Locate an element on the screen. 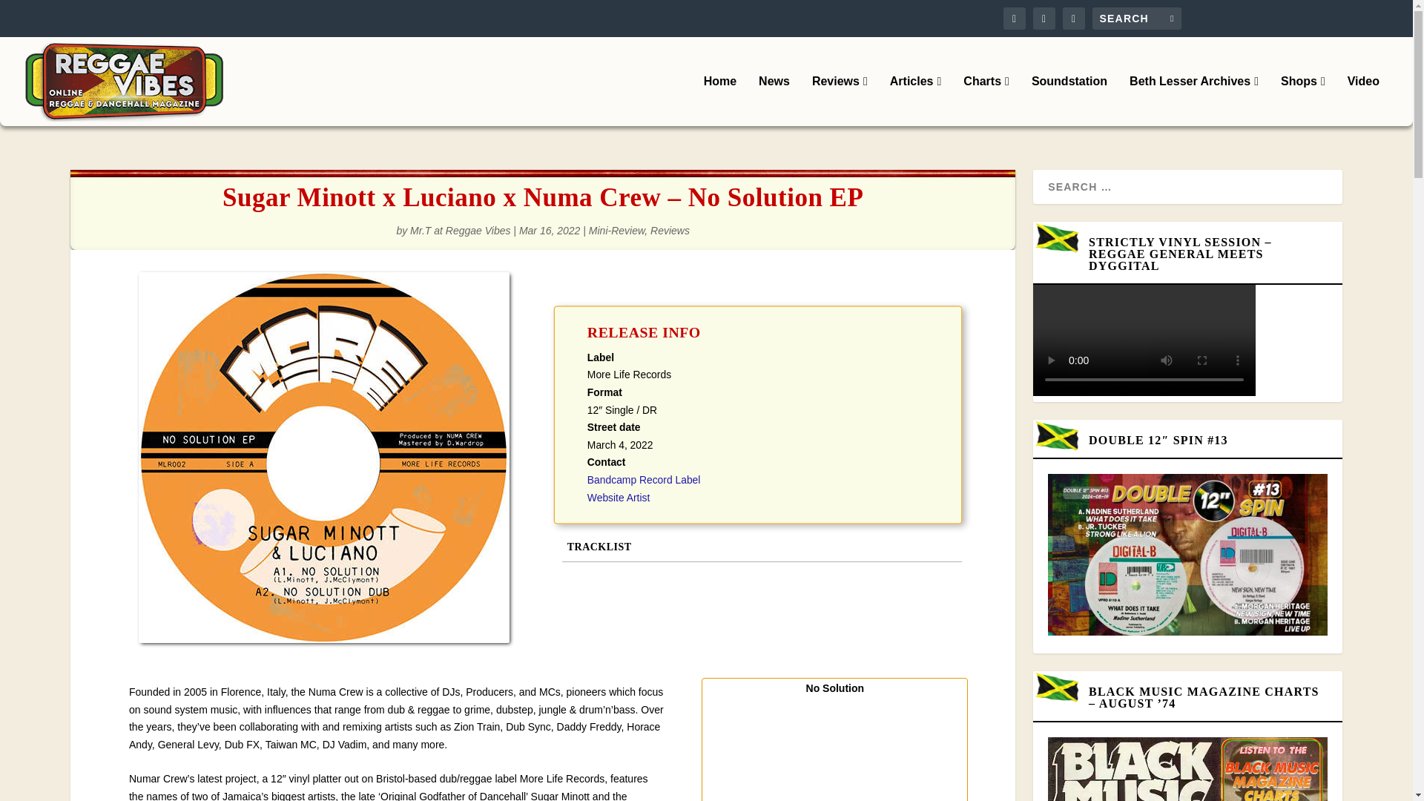  Reviews is located at coordinates (670, 230).